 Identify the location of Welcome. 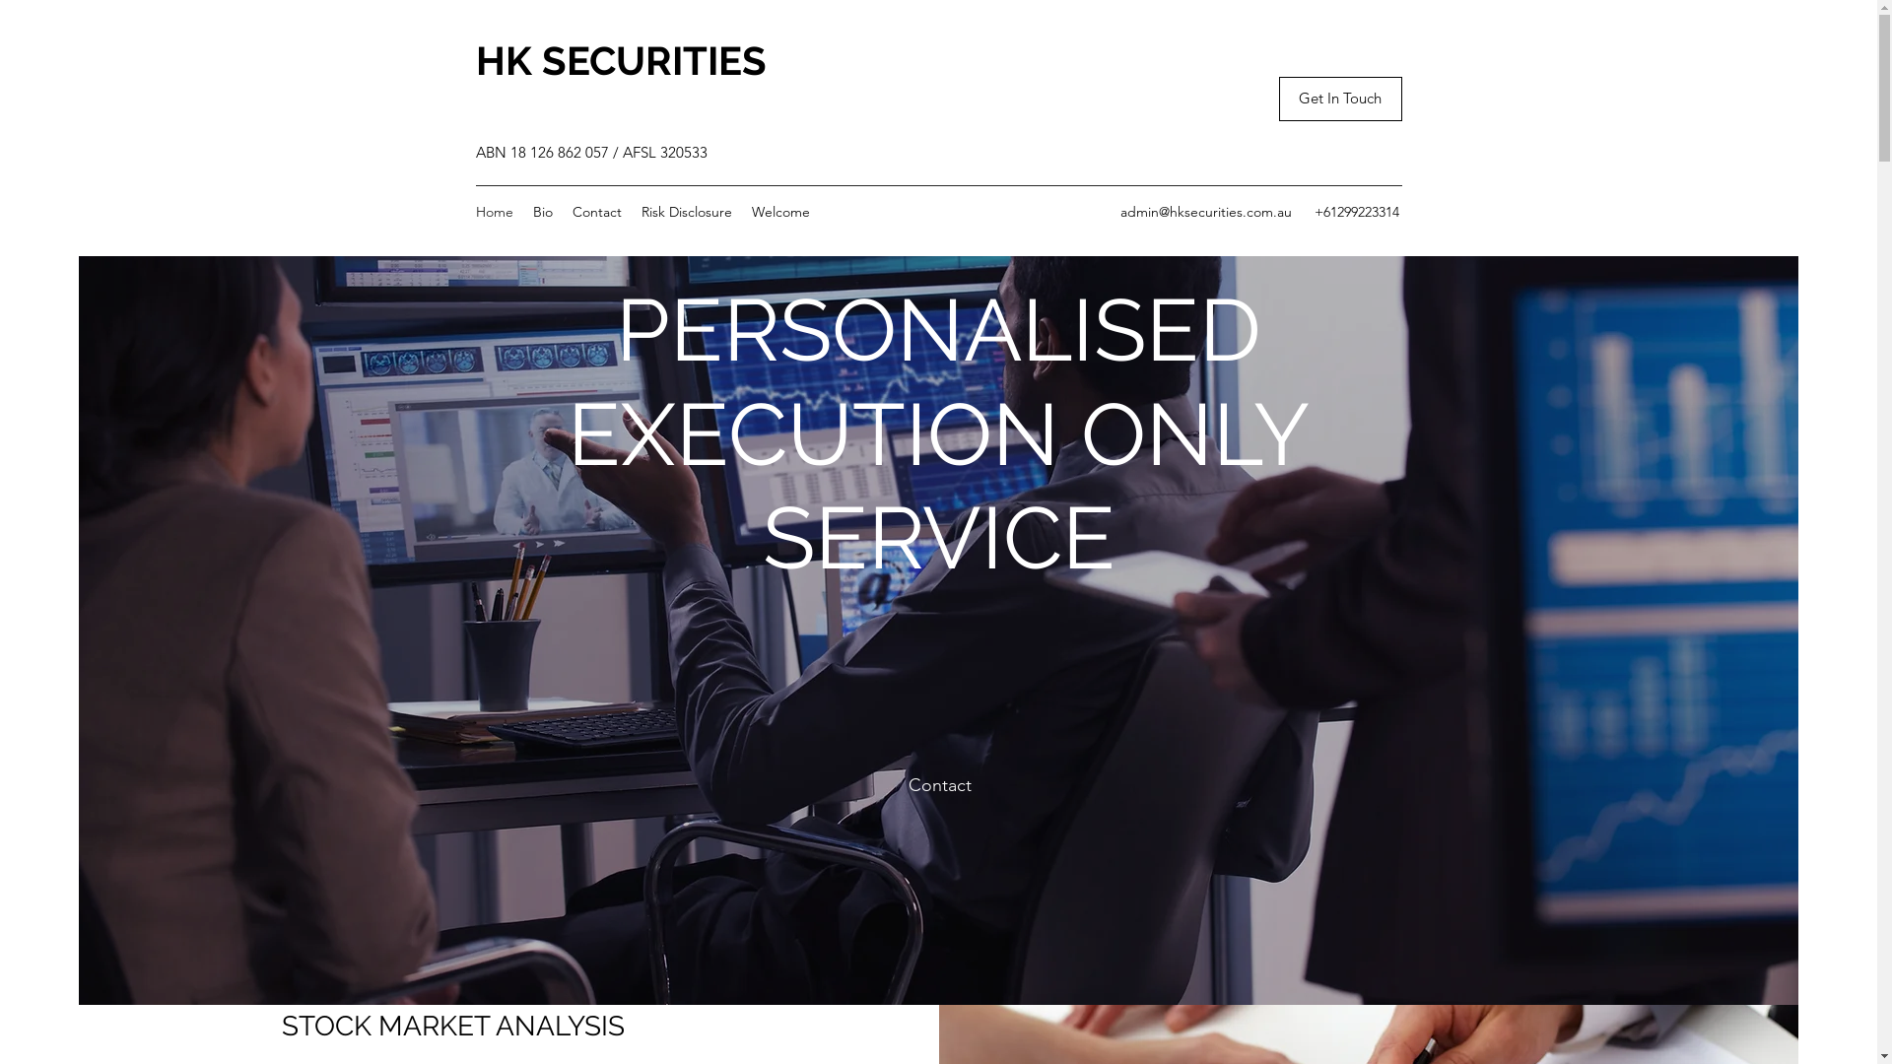
(780, 212).